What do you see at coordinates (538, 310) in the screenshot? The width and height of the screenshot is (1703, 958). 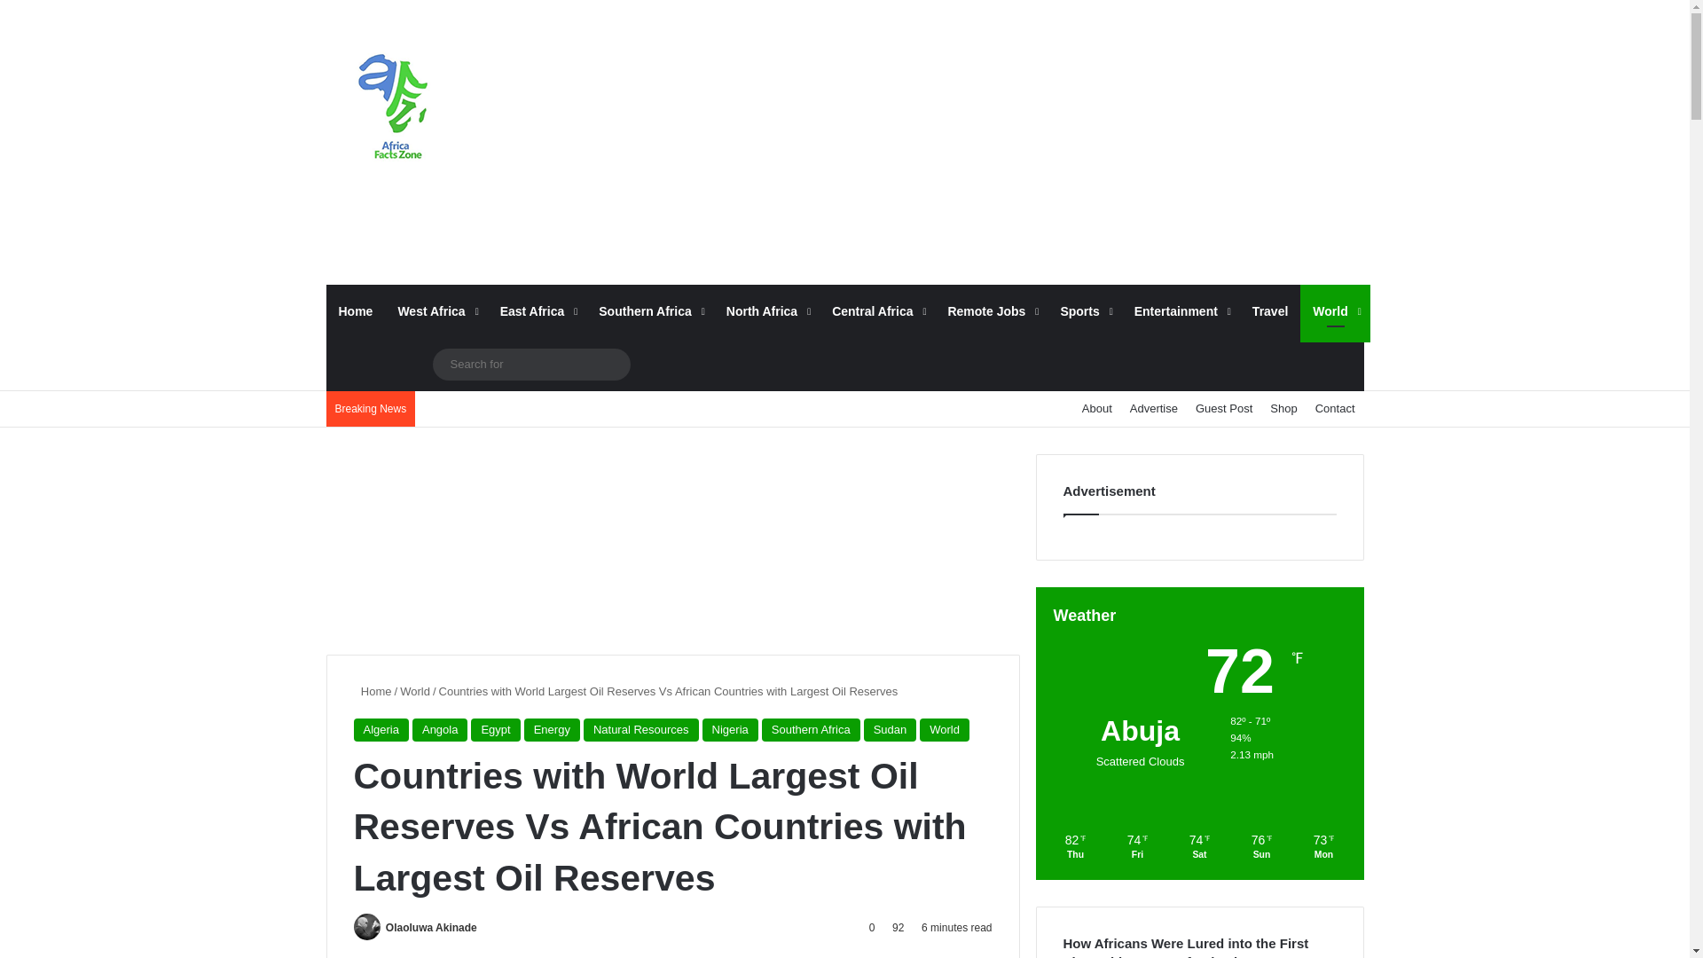 I see `East Africa` at bounding box center [538, 310].